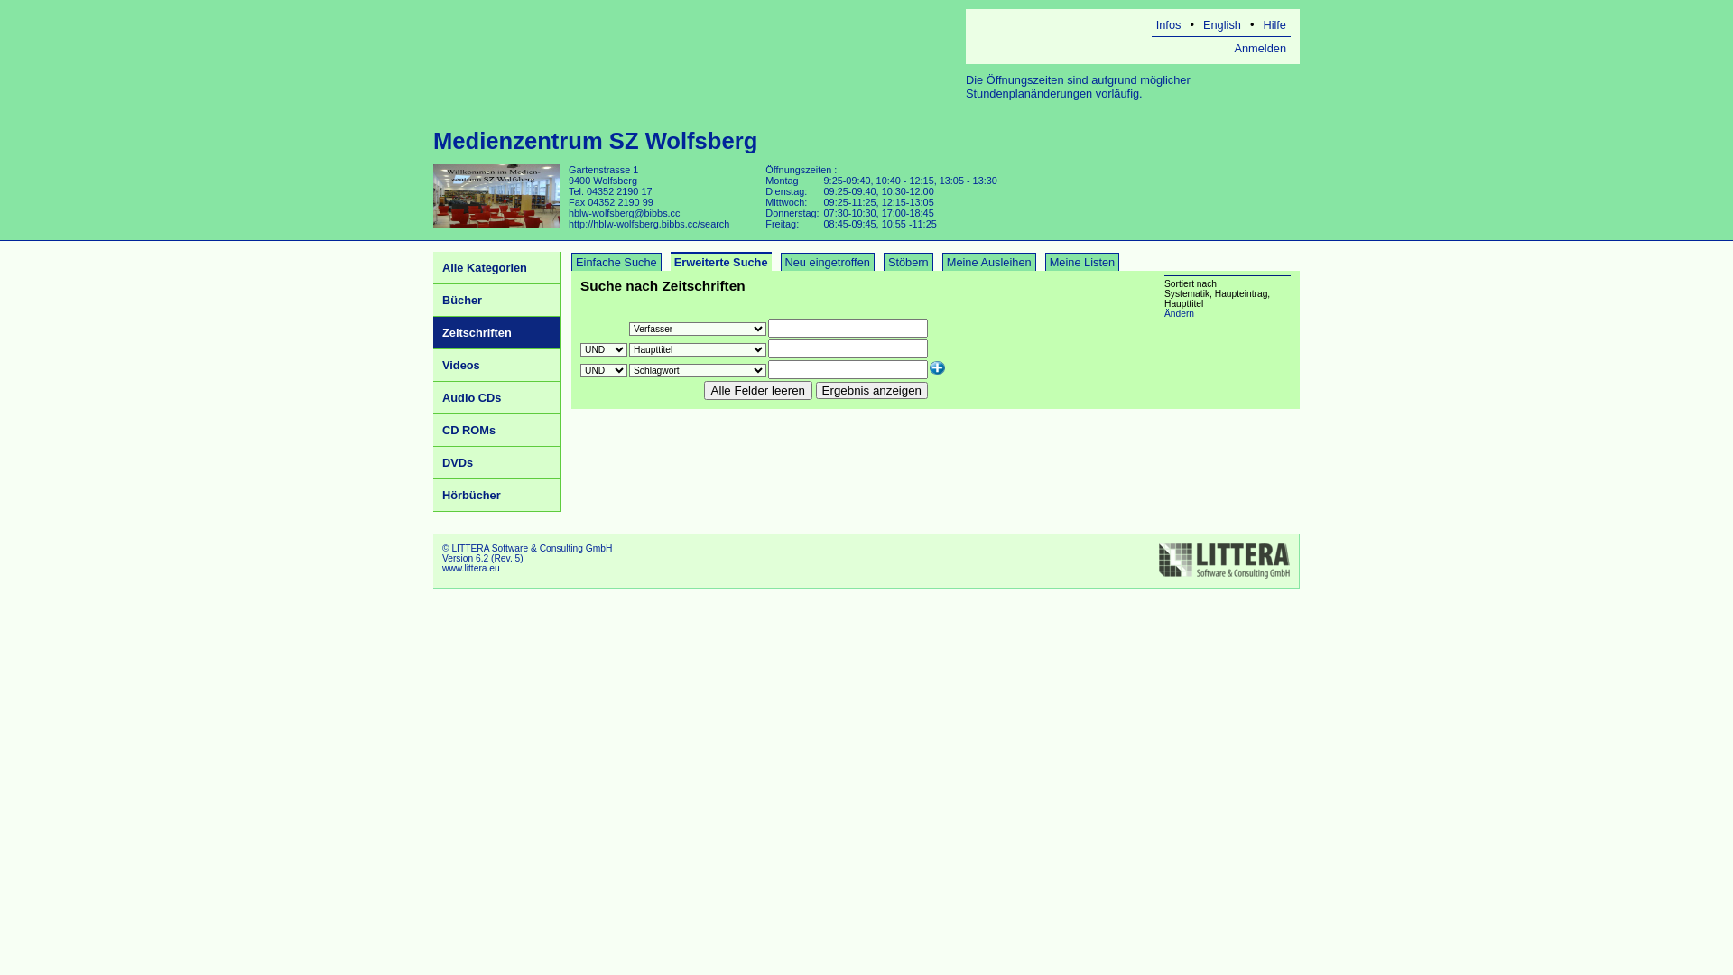 This screenshot has width=1733, height=975. Describe the element at coordinates (1274, 25) in the screenshot. I see `Hilfe` at that location.